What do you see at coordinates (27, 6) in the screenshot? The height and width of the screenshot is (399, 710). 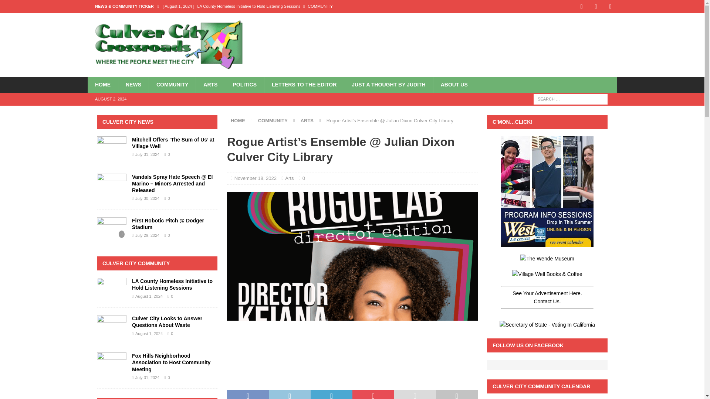 I see `Search` at bounding box center [27, 6].